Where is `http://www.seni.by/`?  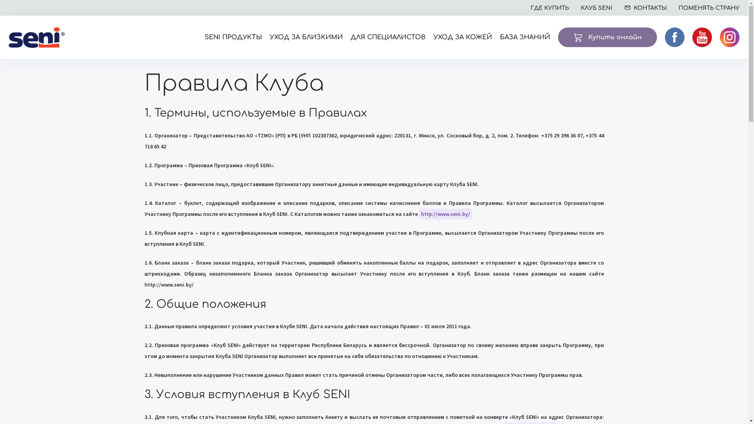 http://www.seni.by/ is located at coordinates (445, 214).